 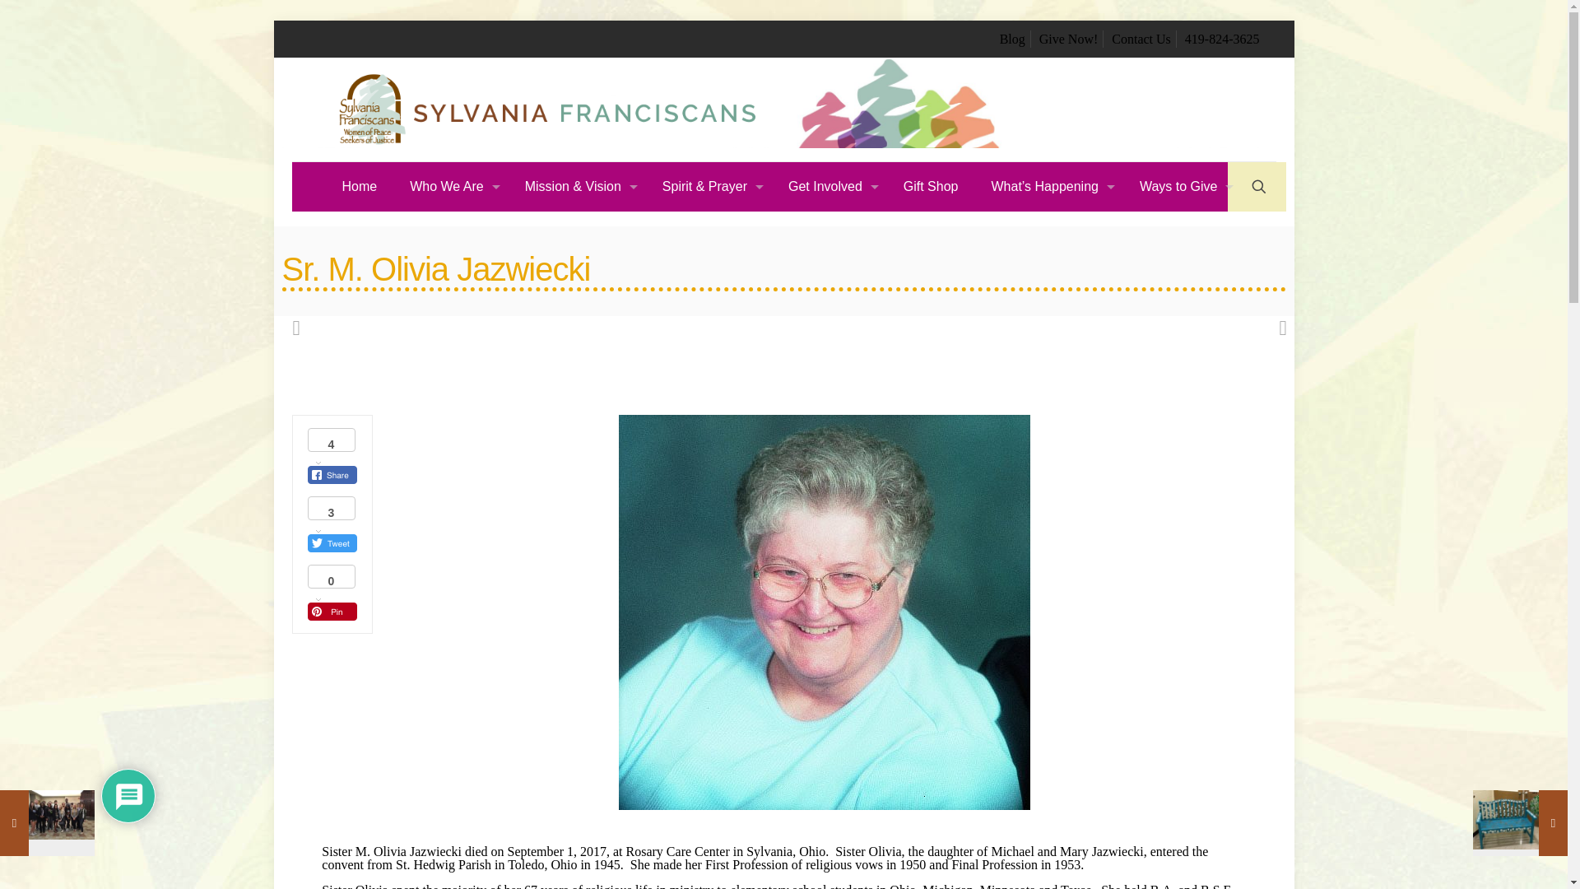 What do you see at coordinates (829, 186) in the screenshot?
I see `Get Involved` at bounding box center [829, 186].